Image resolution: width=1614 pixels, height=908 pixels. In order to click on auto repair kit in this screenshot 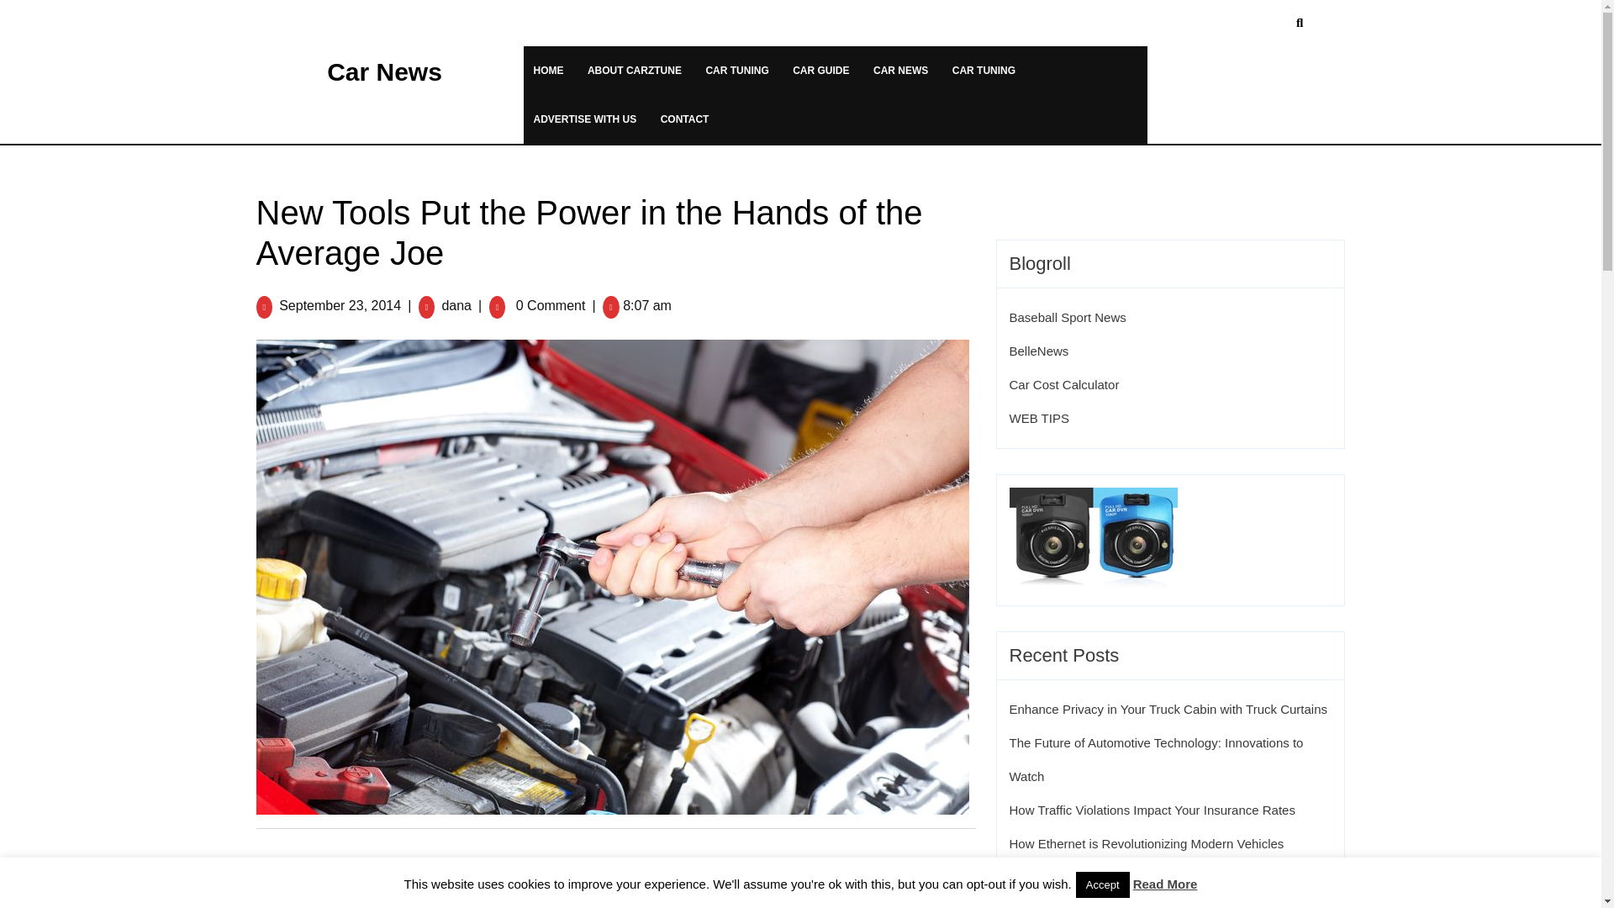, I will do `click(343, 904)`.